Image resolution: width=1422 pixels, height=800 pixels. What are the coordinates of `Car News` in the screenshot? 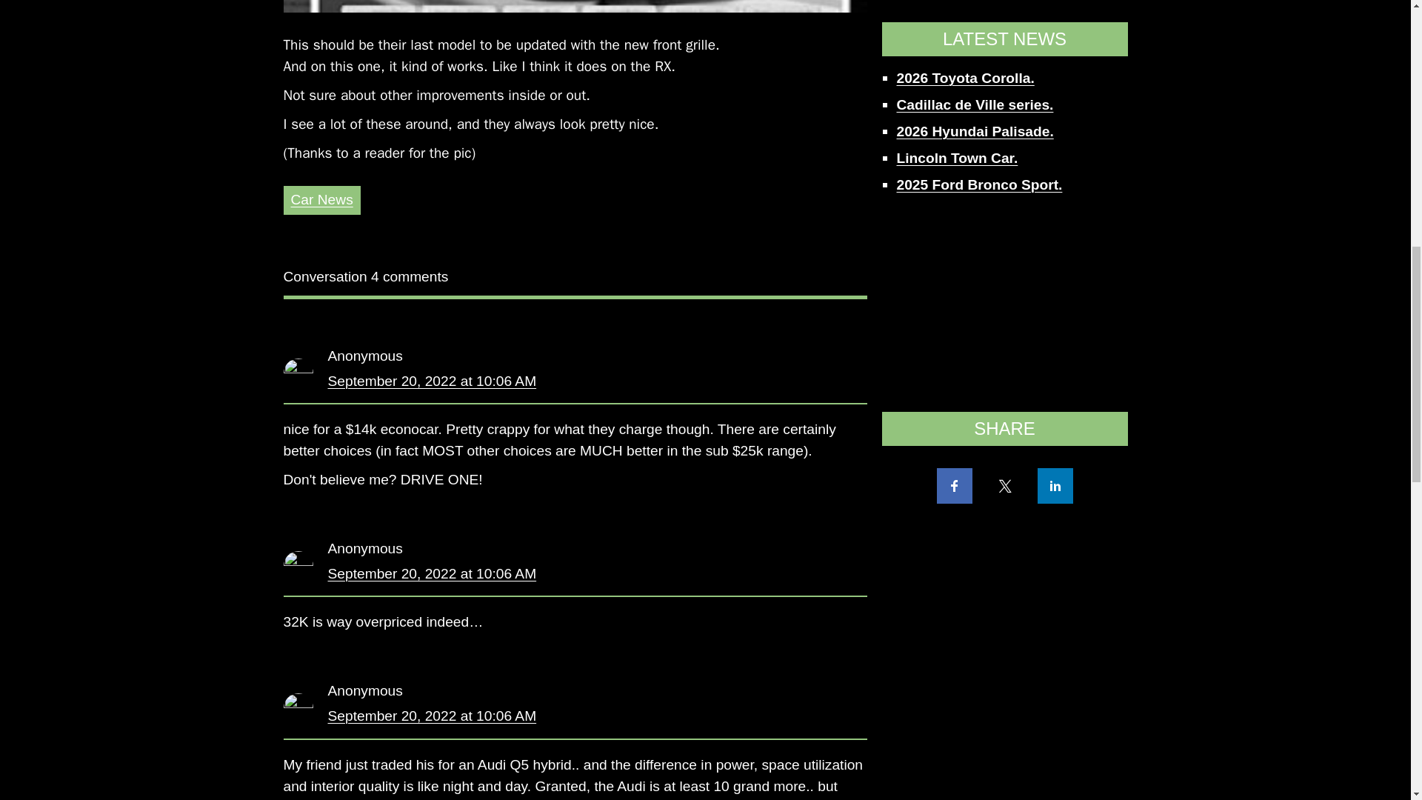 It's located at (321, 199).